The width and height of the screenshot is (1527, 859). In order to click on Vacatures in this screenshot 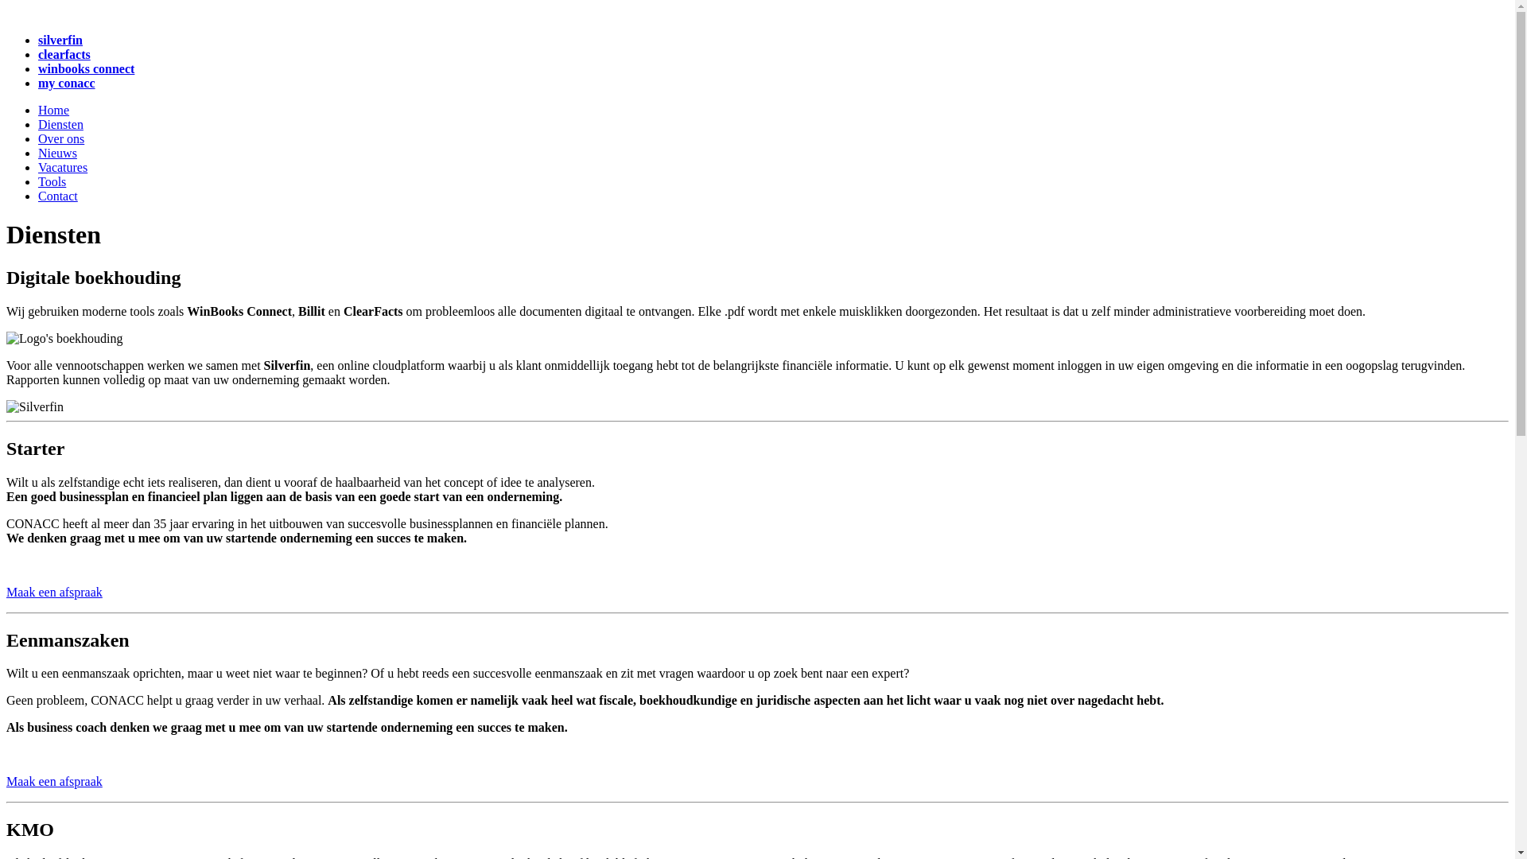, I will do `click(63, 167)`.